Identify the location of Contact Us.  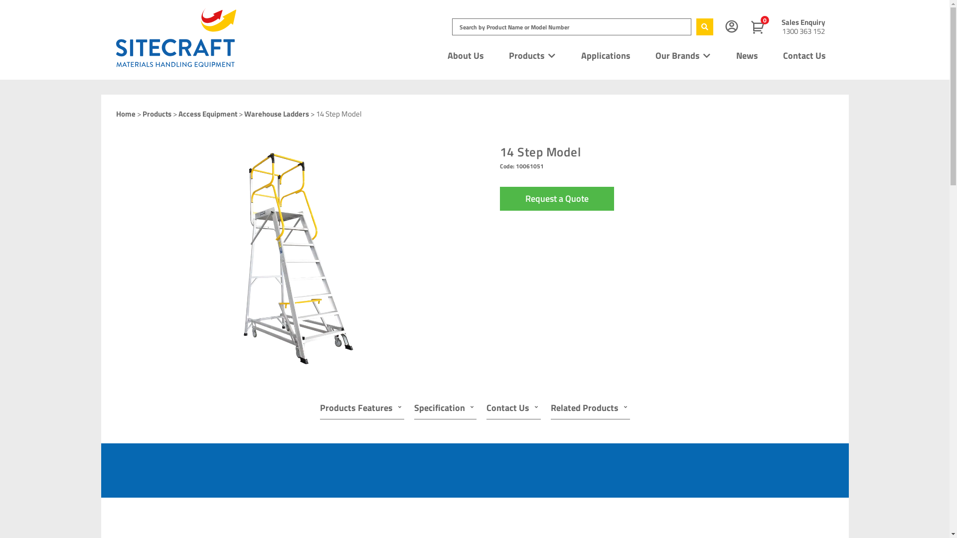
(804, 56).